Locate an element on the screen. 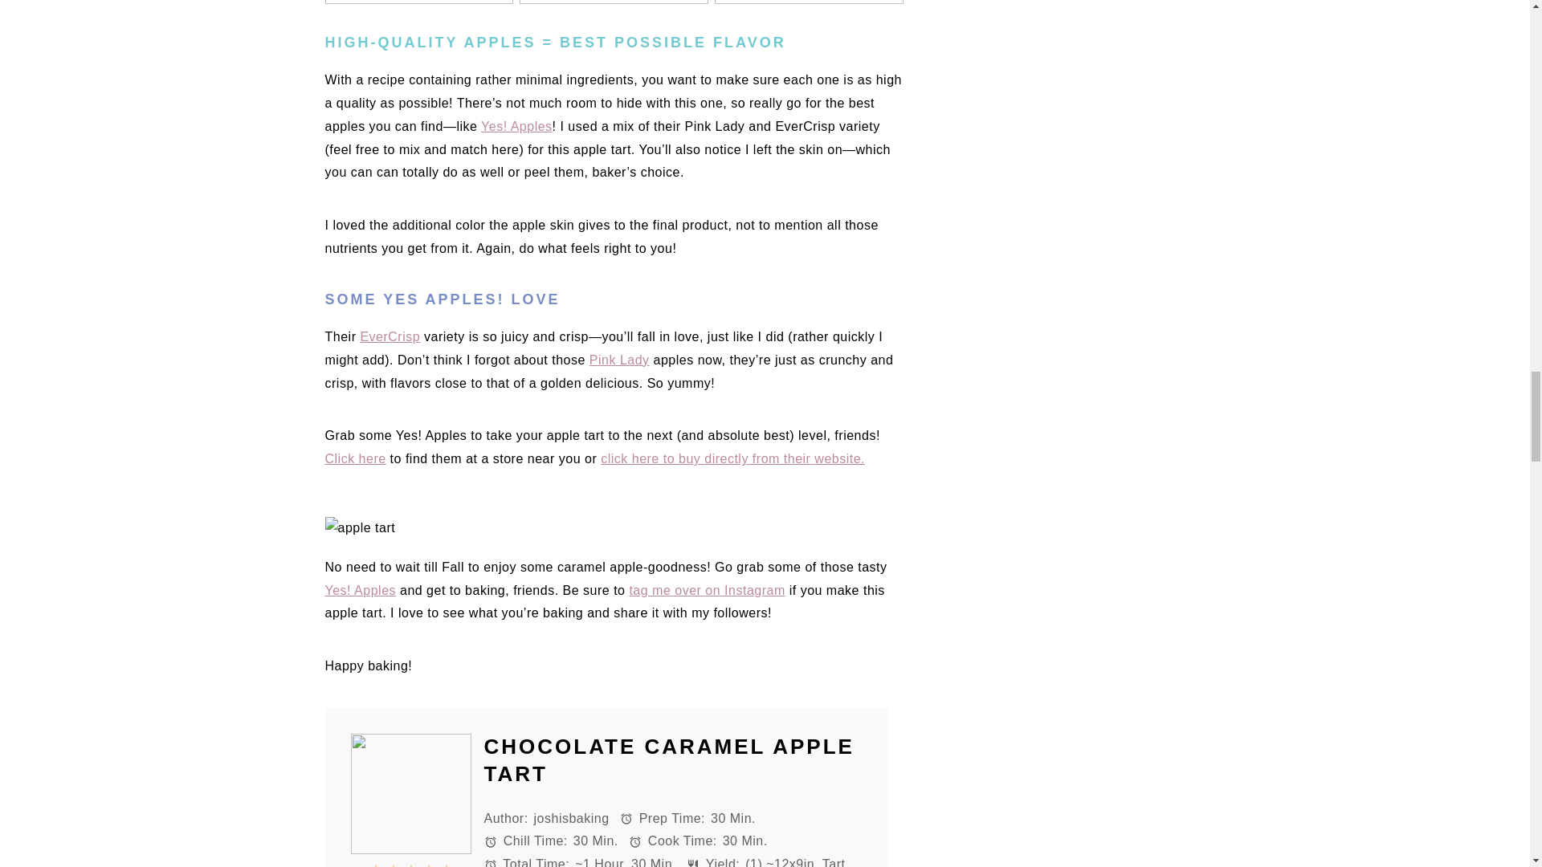 The width and height of the screenshot is (1542, 867). tag me over on Instagram is located at coordinates (707, 590).